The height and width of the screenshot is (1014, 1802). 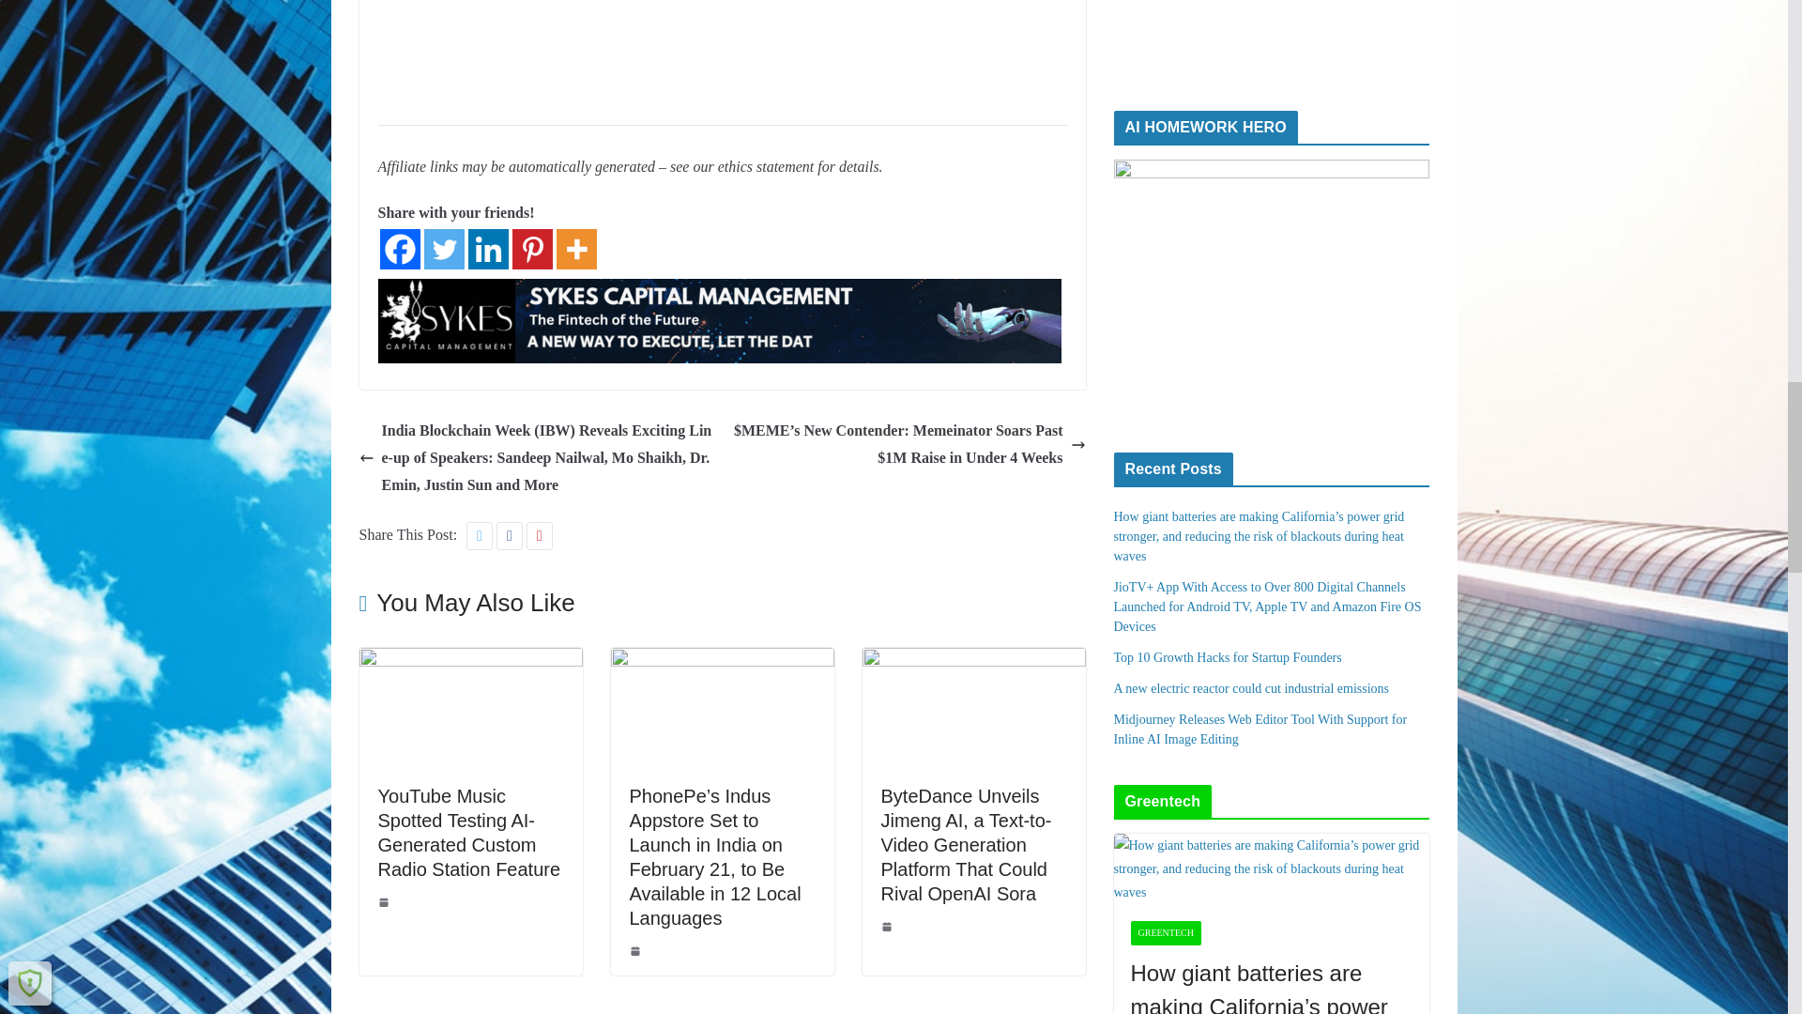 What do you see at coordinates (444, 250) in the screenshot?
I see `Twitter` at bounding box center [444, 250].